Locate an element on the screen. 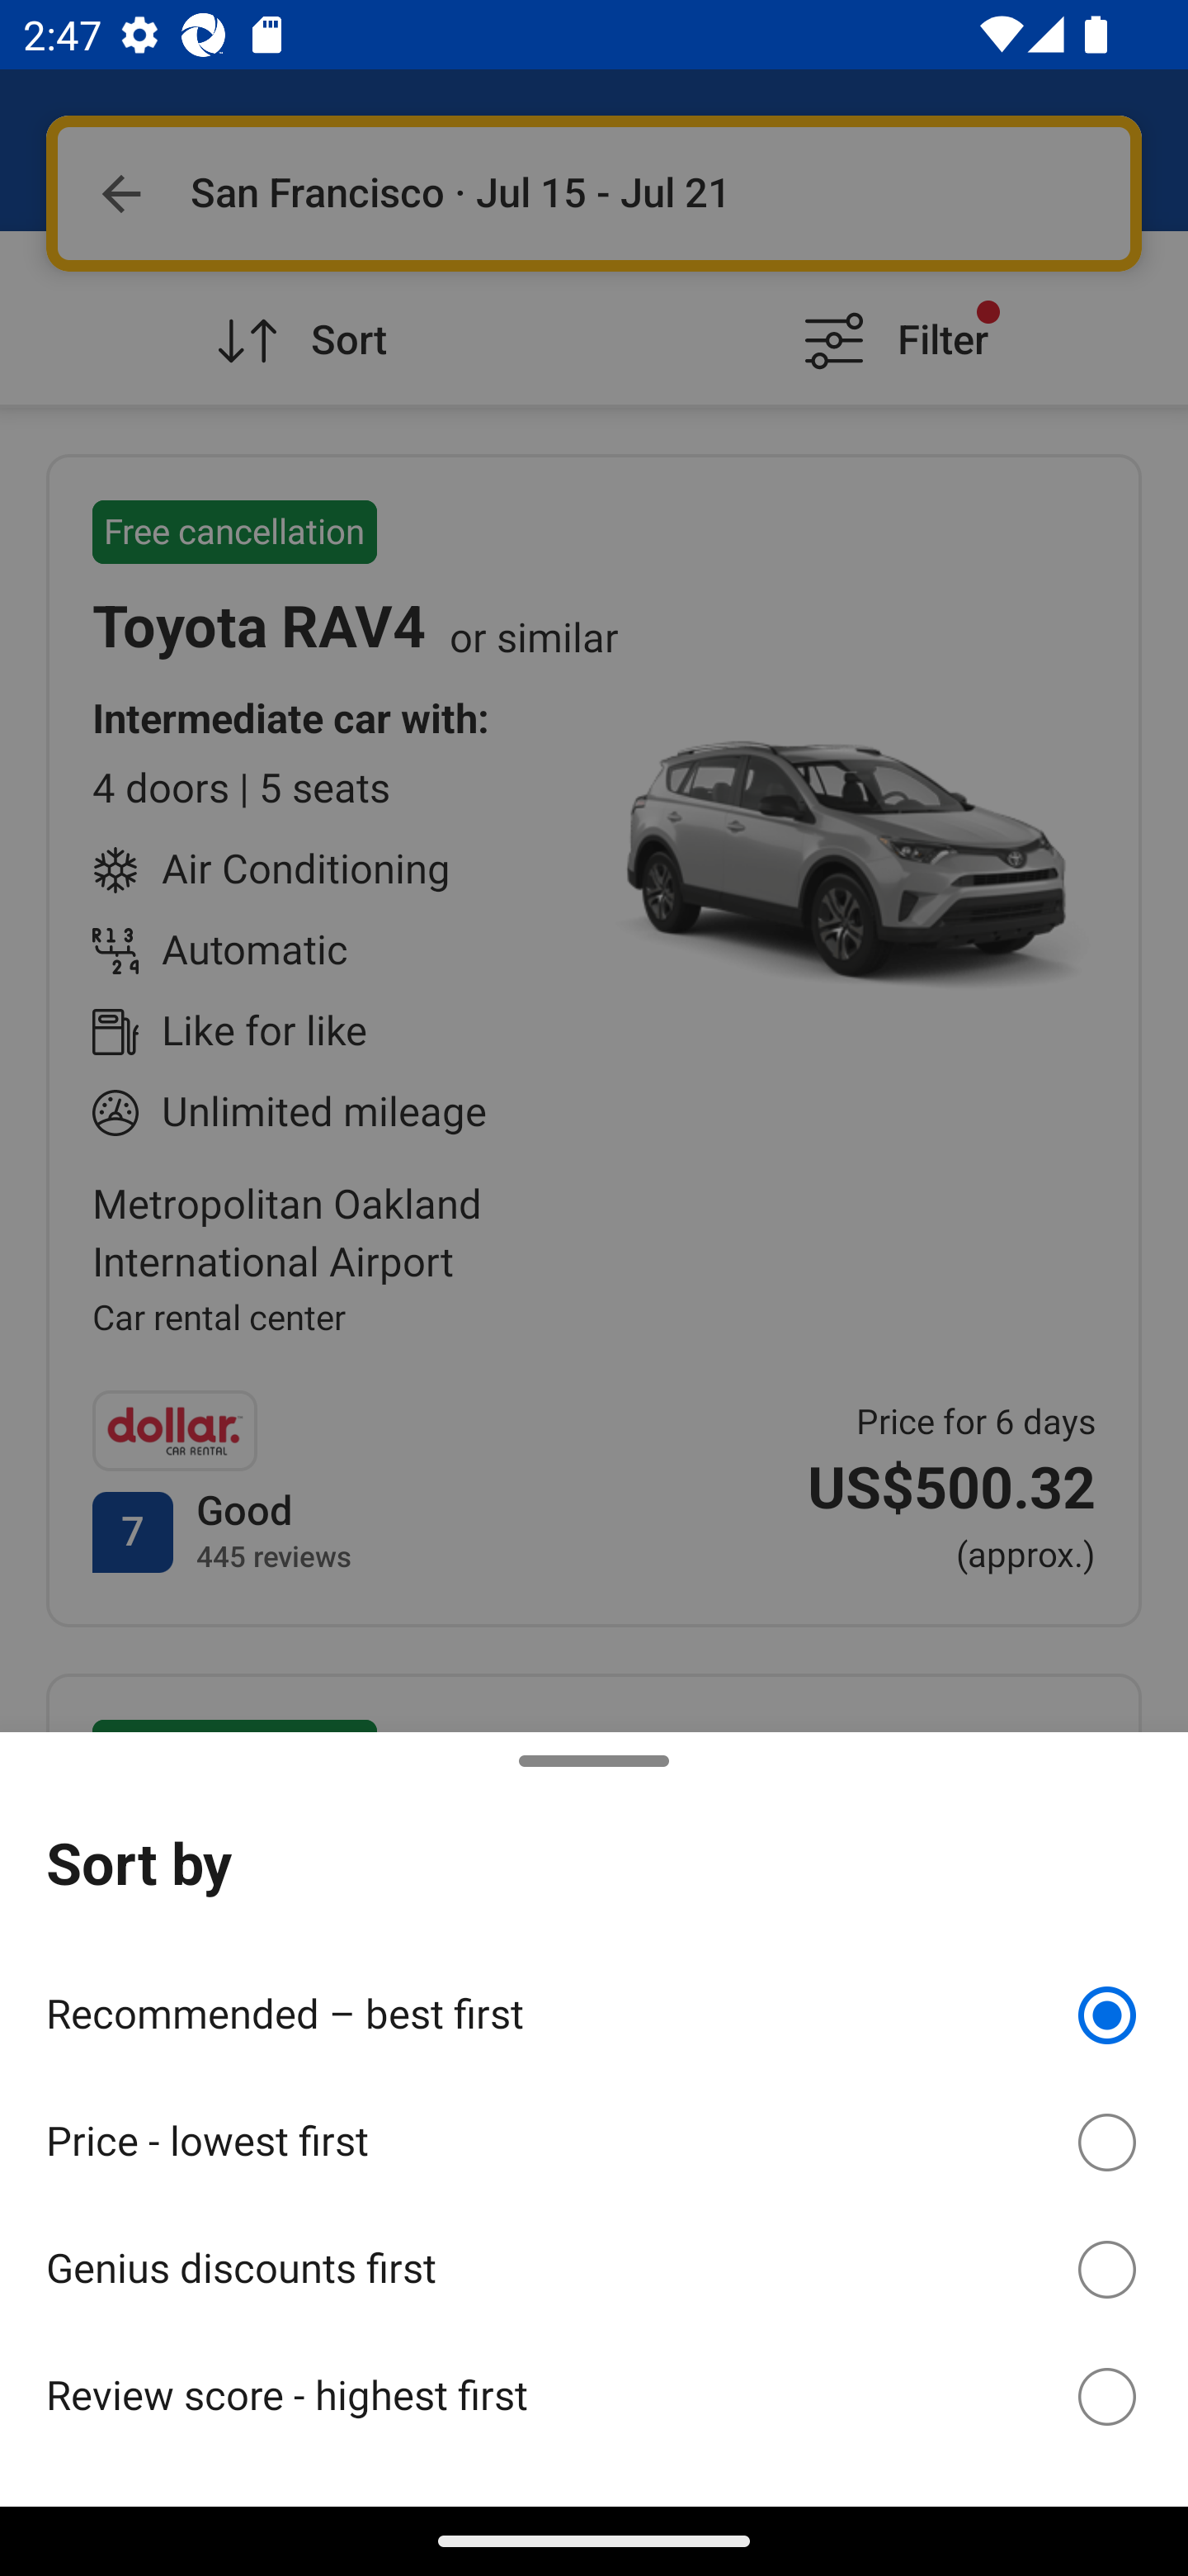  Review score - highest first is located at coordinates (594, 2396).